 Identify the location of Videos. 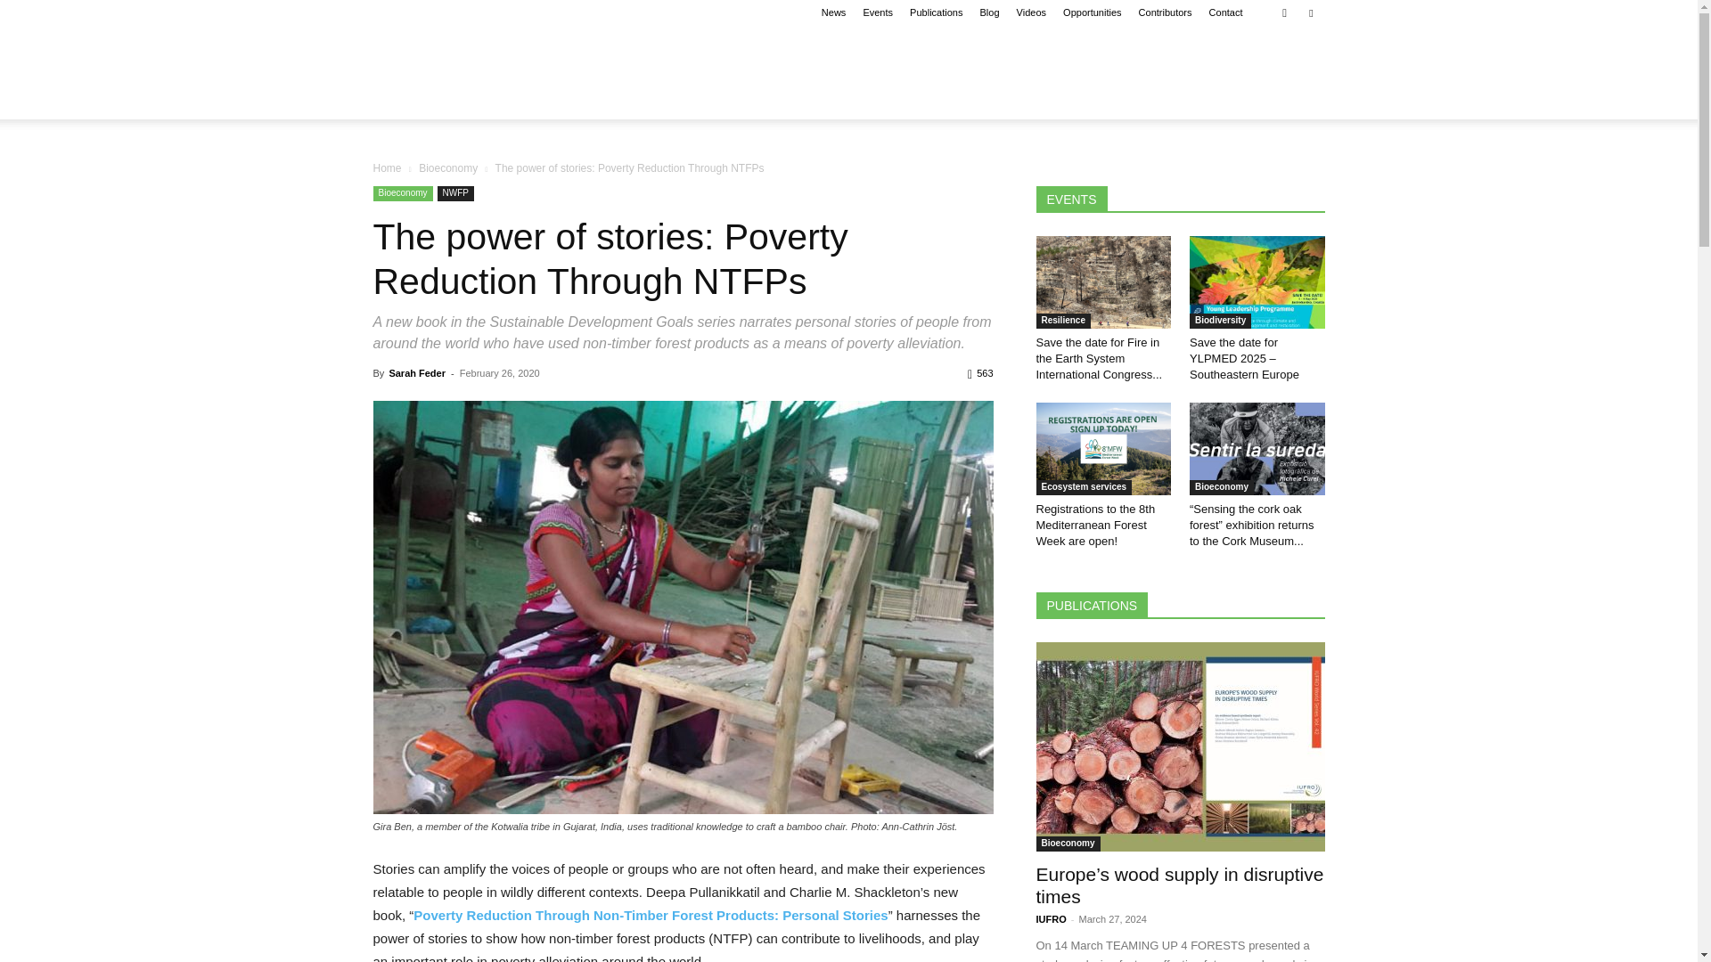
(1030, 12).